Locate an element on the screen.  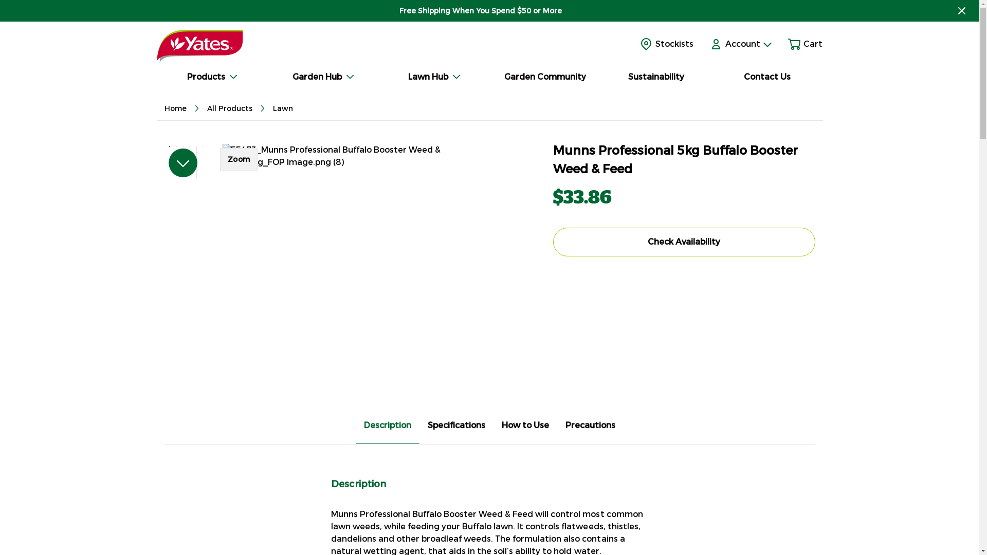
Garden Hub is located at coordinates (323, 75).